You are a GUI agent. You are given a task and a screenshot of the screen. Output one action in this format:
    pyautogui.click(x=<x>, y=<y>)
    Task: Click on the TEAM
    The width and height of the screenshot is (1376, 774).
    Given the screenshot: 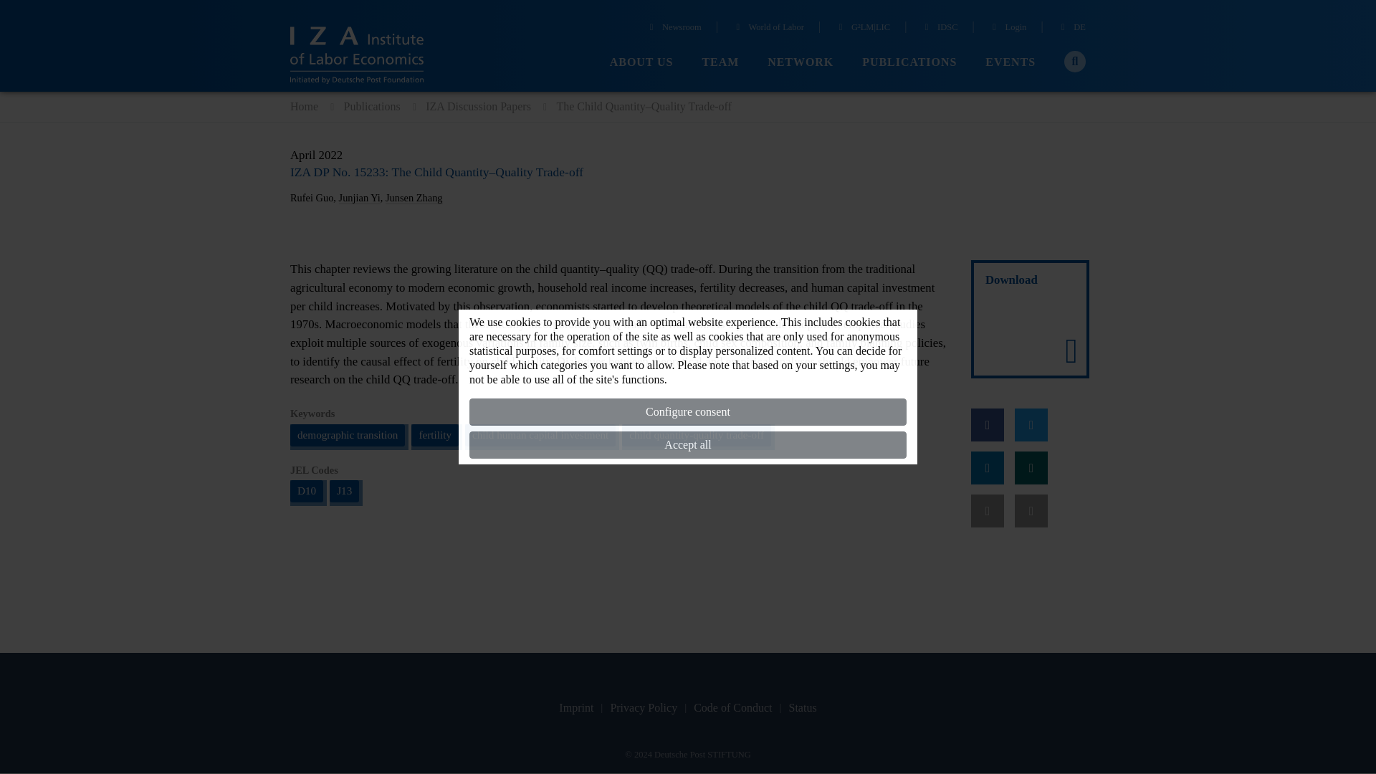 What is the action you would take?
    pyautogui.click(x=720, y=62)
    